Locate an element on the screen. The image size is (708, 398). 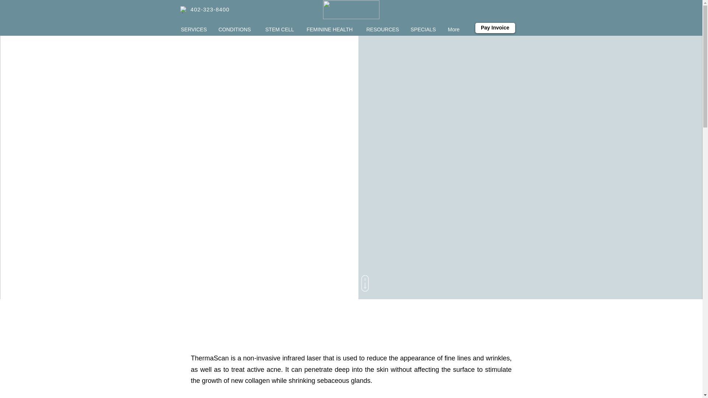
STEM CELL is located at coordinates (280, 29).